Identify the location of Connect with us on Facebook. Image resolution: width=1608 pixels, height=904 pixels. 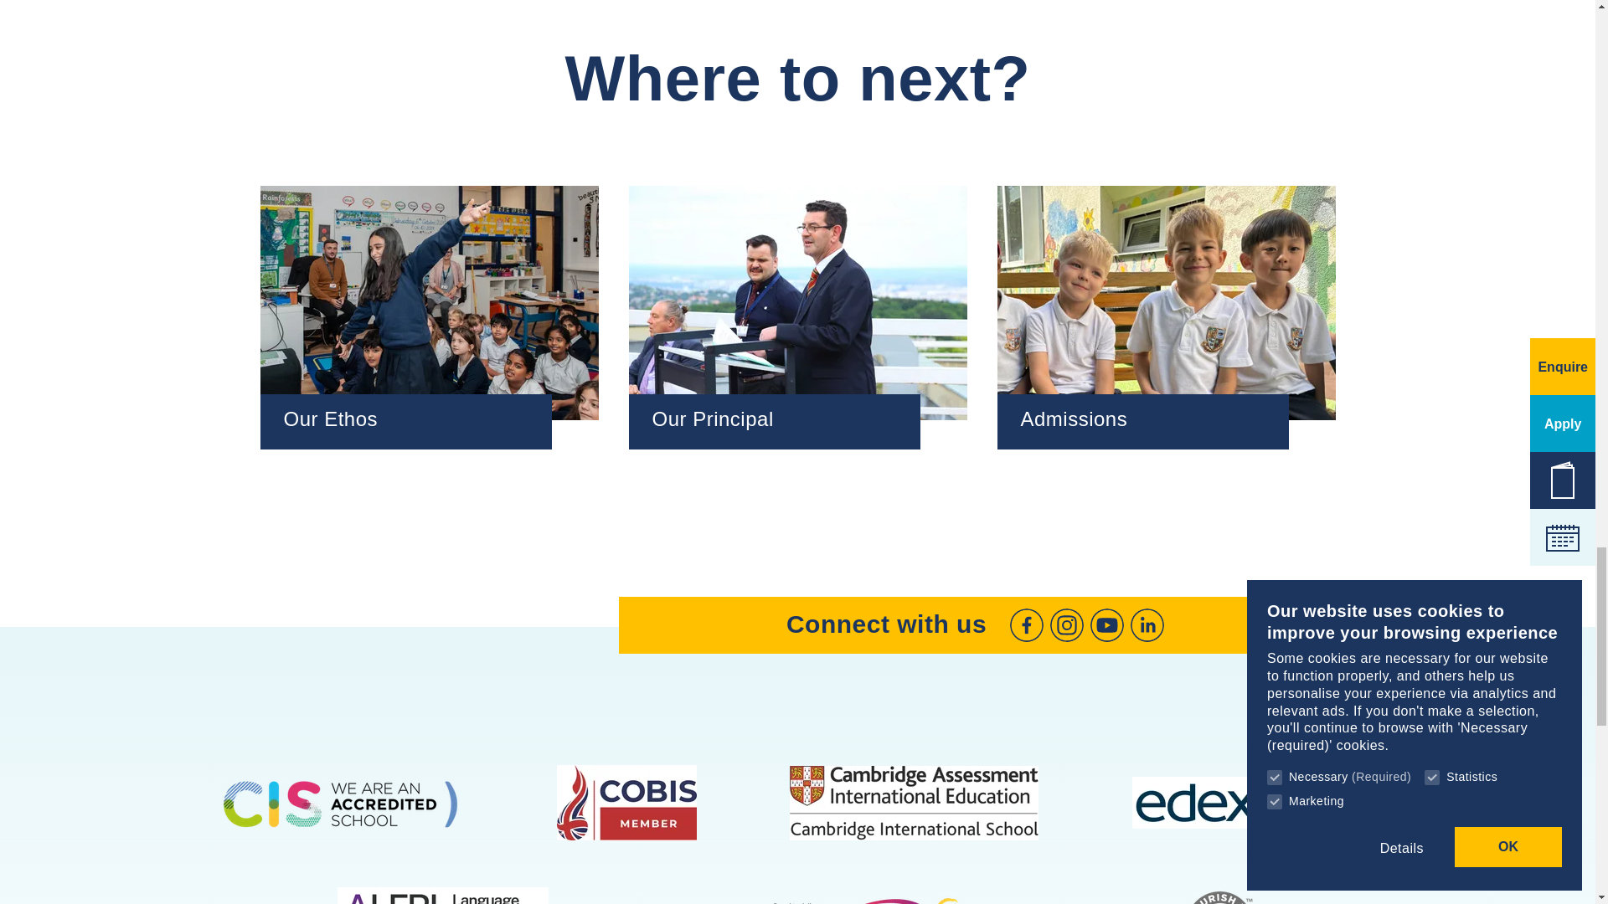
(1027, 624).